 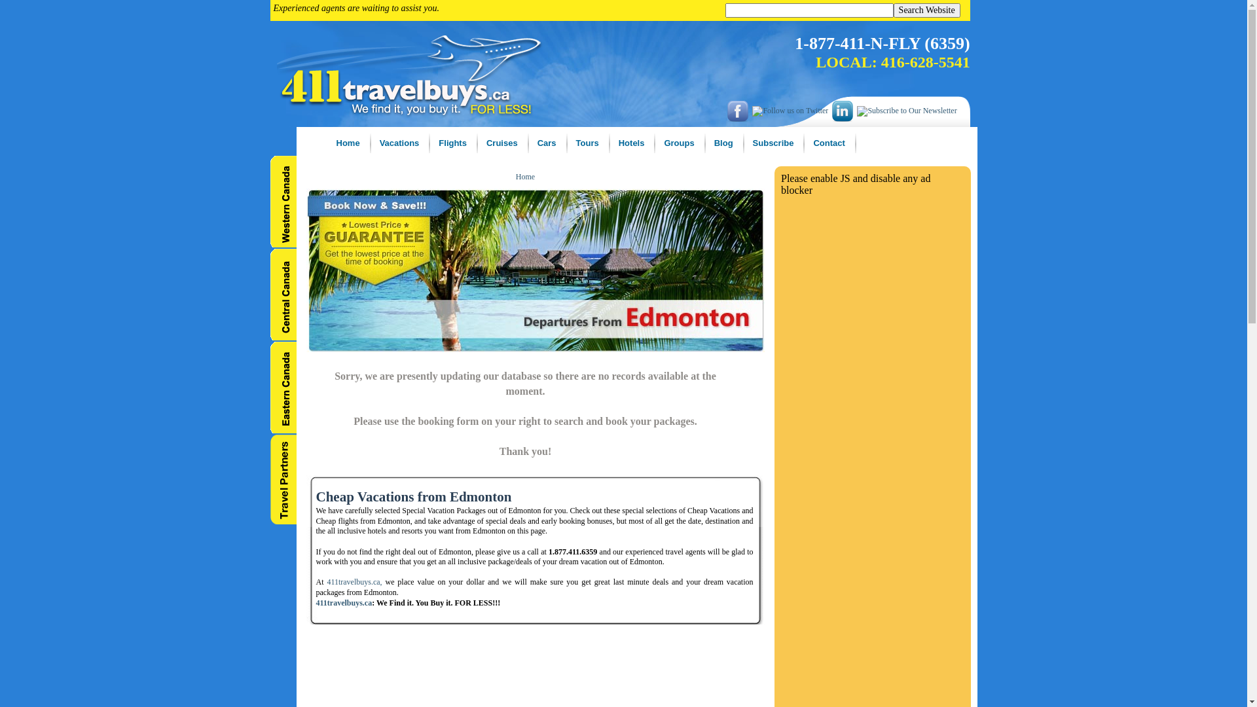 What do you see at coordinates (503, 143) in the screenshot?
I see `Cruises` at bounding box center [503, 143].